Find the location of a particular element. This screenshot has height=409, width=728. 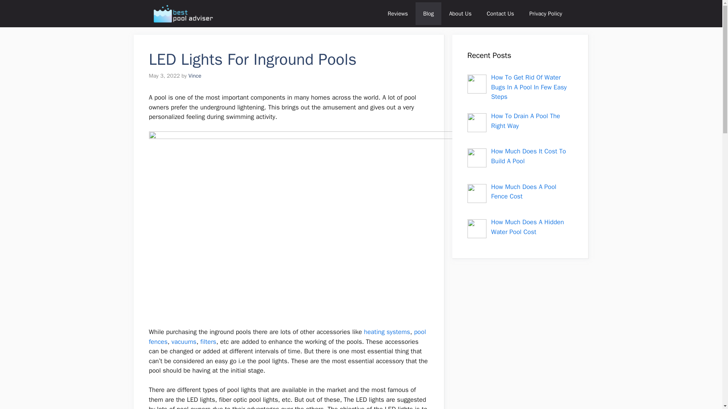

Vince is located at coordinates (195, 76).